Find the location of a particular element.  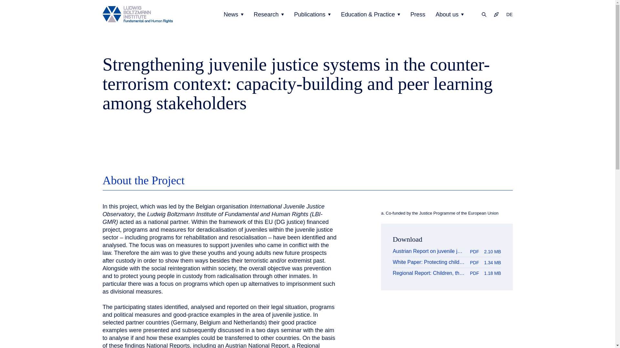

Publications is located at coordinates (312, 15).